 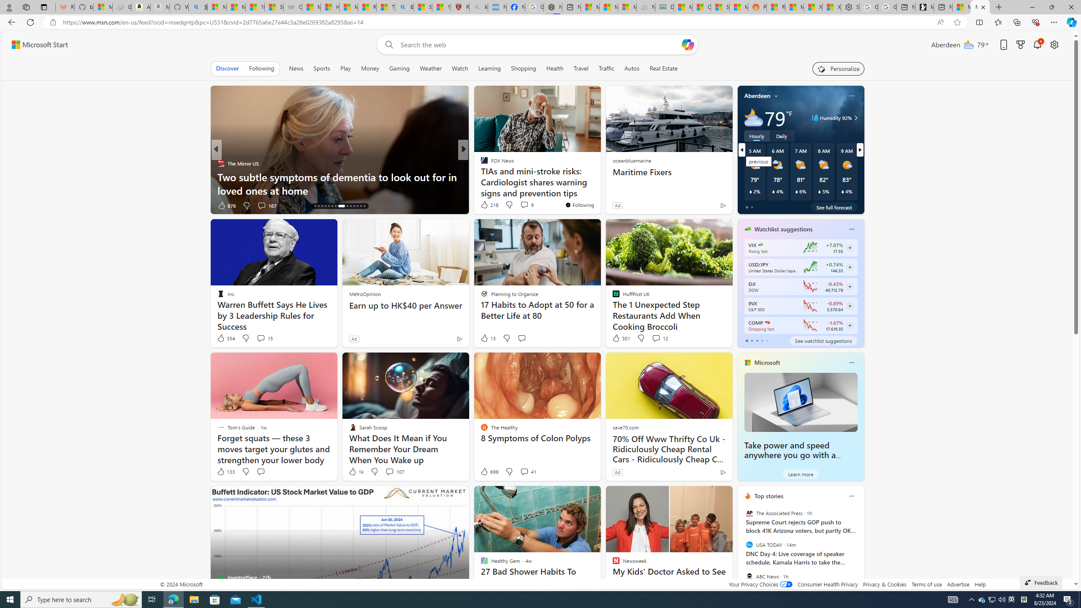 I want to click on Real Estate, so click(x=663, y=68).